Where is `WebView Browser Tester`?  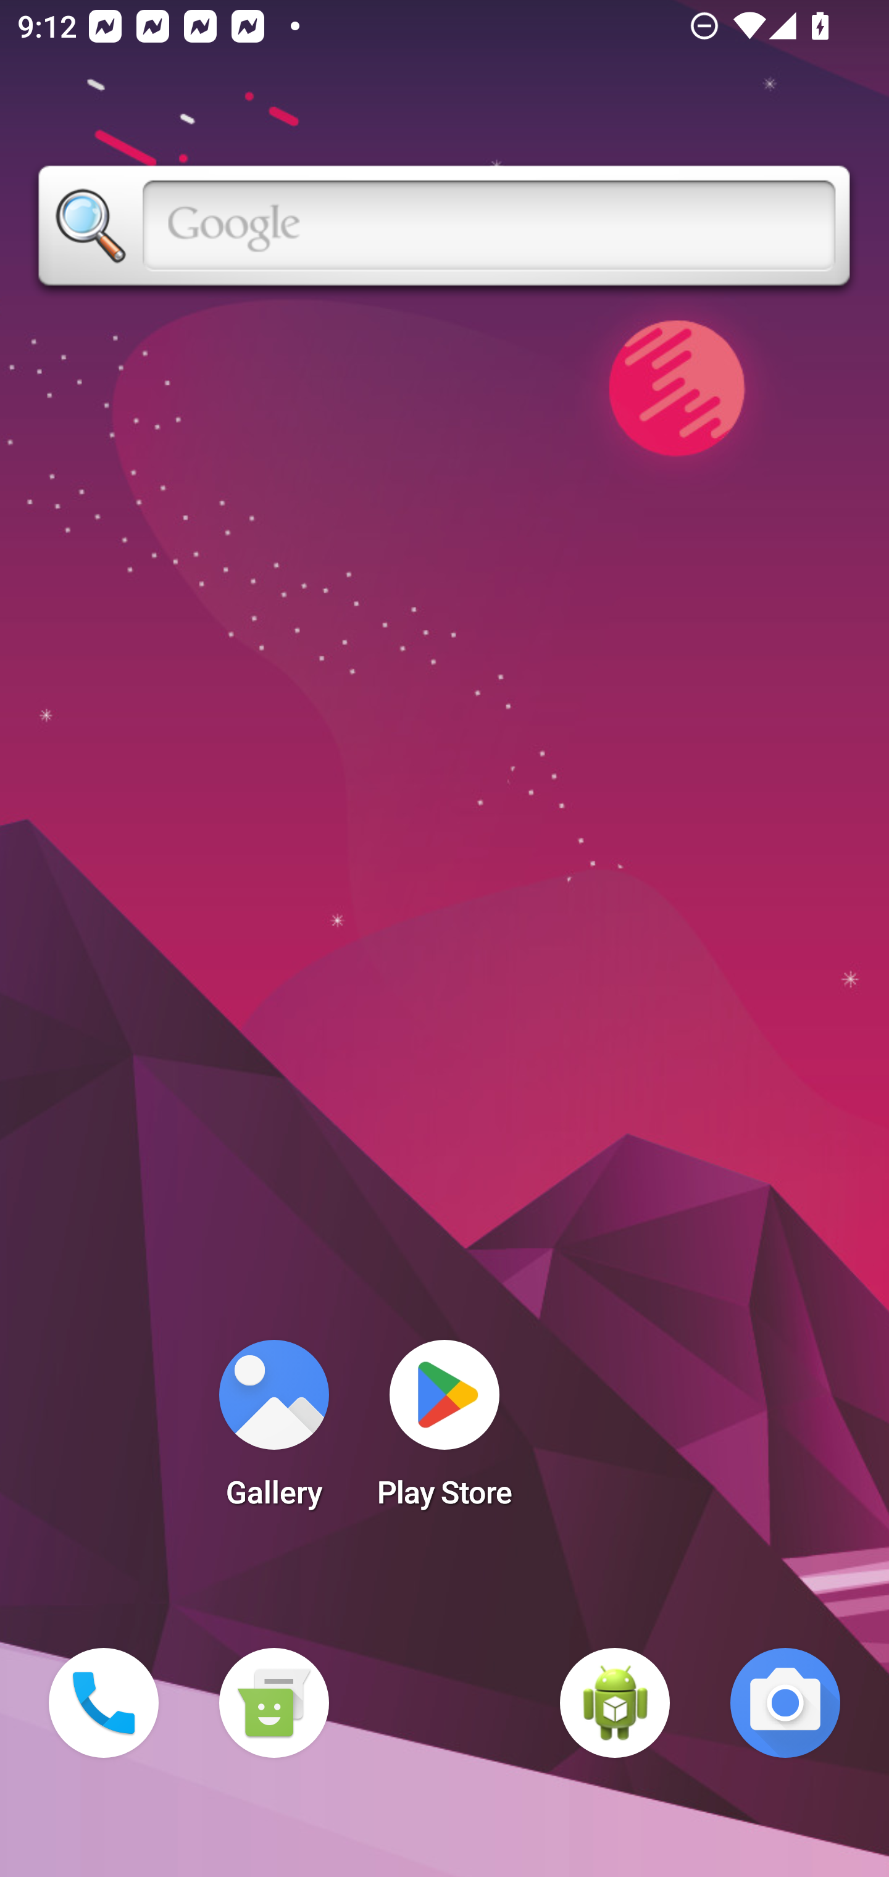 WebView Browser Tester is located at coordinates (615, 1703).